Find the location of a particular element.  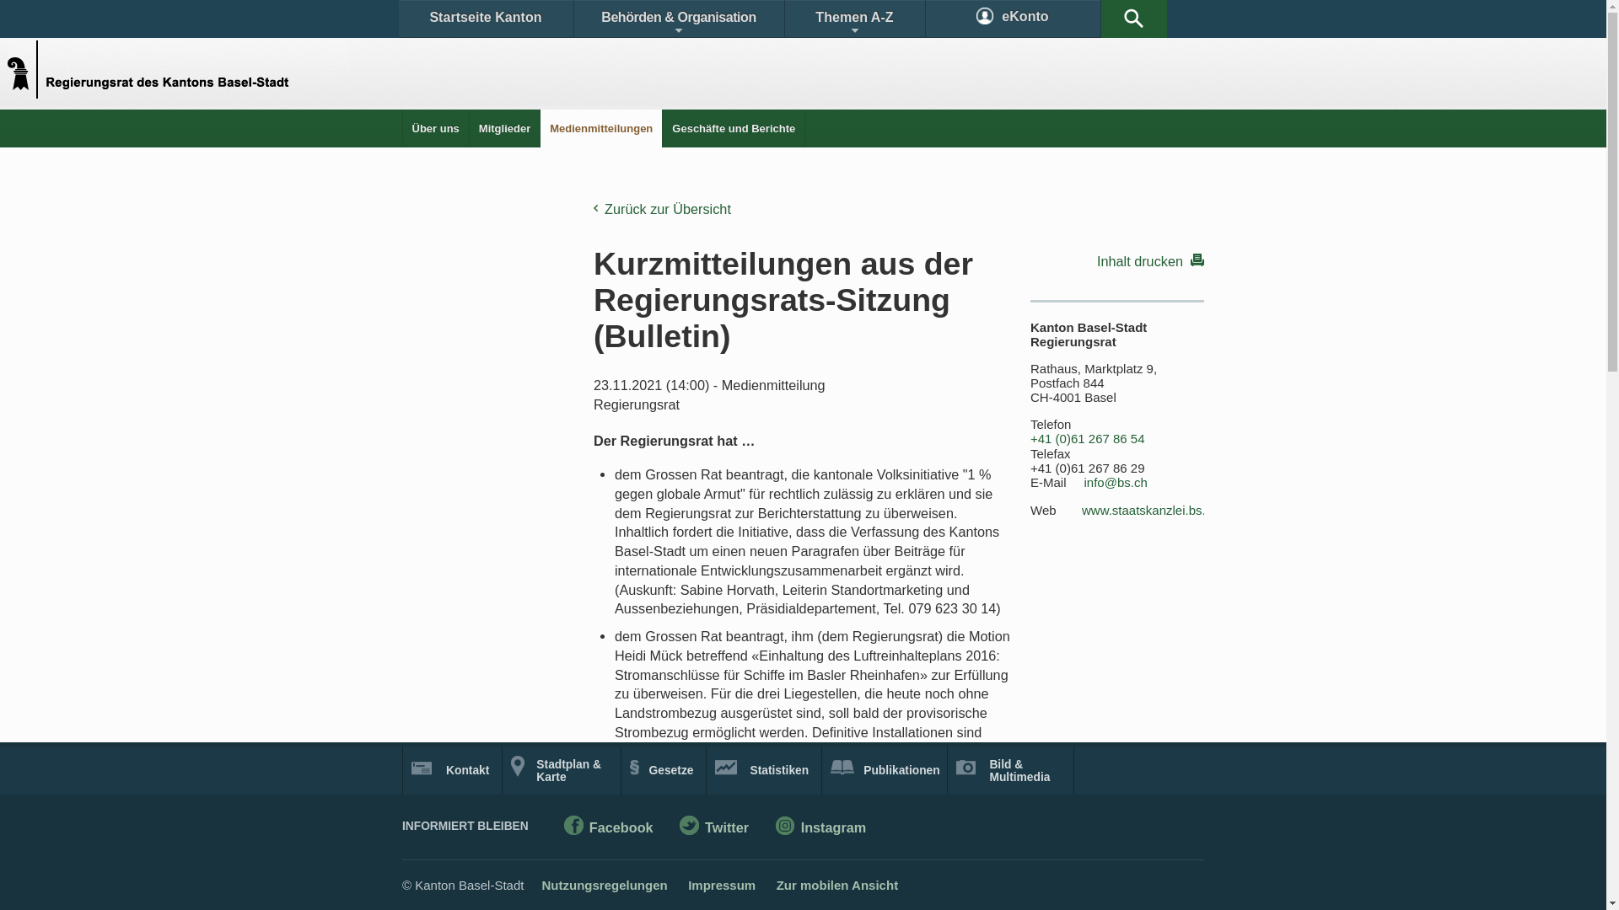

Nutzungsregelungen is located at coordinates (604, 885).